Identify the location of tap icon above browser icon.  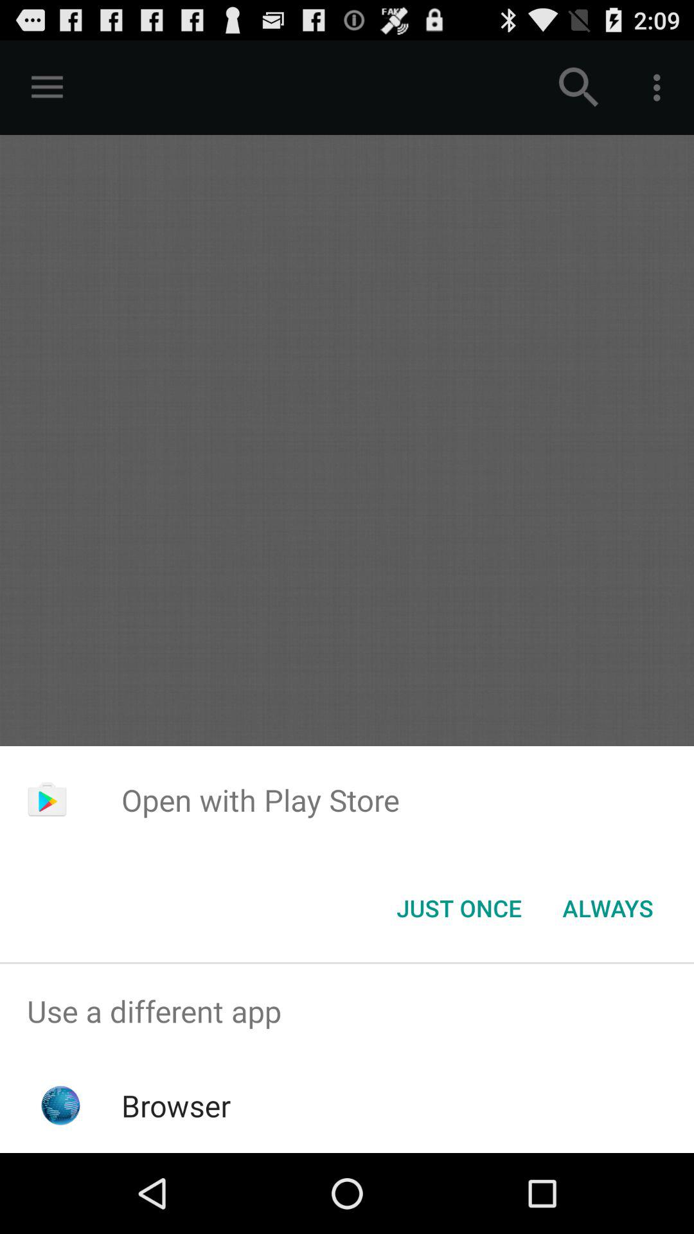
(347, 1012).